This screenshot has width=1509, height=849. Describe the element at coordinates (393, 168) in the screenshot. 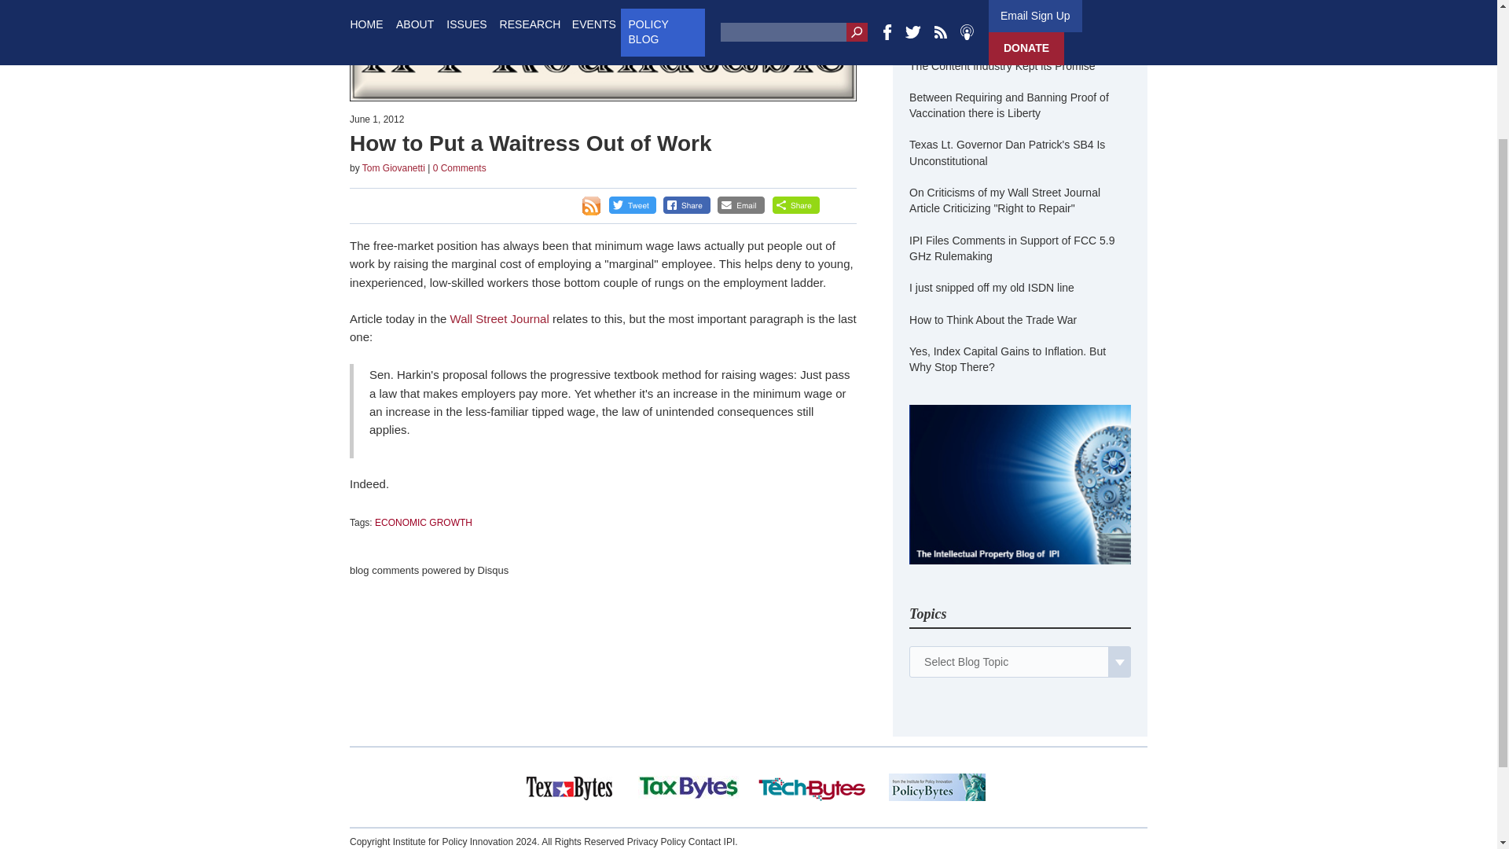

I see `Tom Giovanetti` at that location.